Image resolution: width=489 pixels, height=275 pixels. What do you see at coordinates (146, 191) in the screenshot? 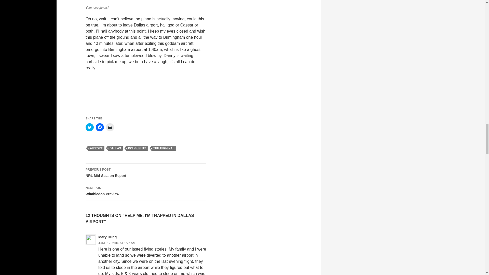
I see `DOUGHNUTS` at bounding box center [146, 191].